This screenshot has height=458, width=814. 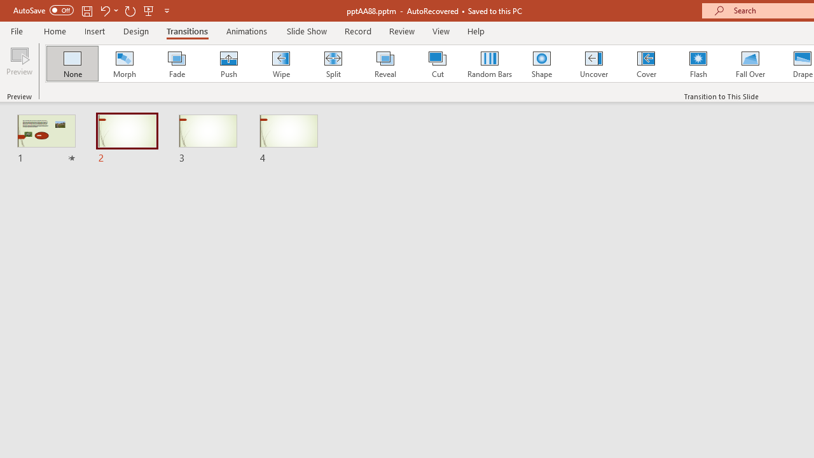 What do you see at coordinates (594, 64) in the screenshot?
I see `Uncover` at bounding box center [594, 64].